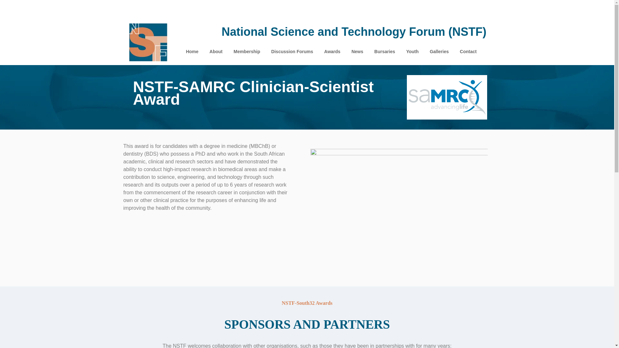 The width and height of the screenshot is (619, 348). What do you see at coordinates (192, 52) in the screenshot?
I see `Home` at bounding box center [192, 52].